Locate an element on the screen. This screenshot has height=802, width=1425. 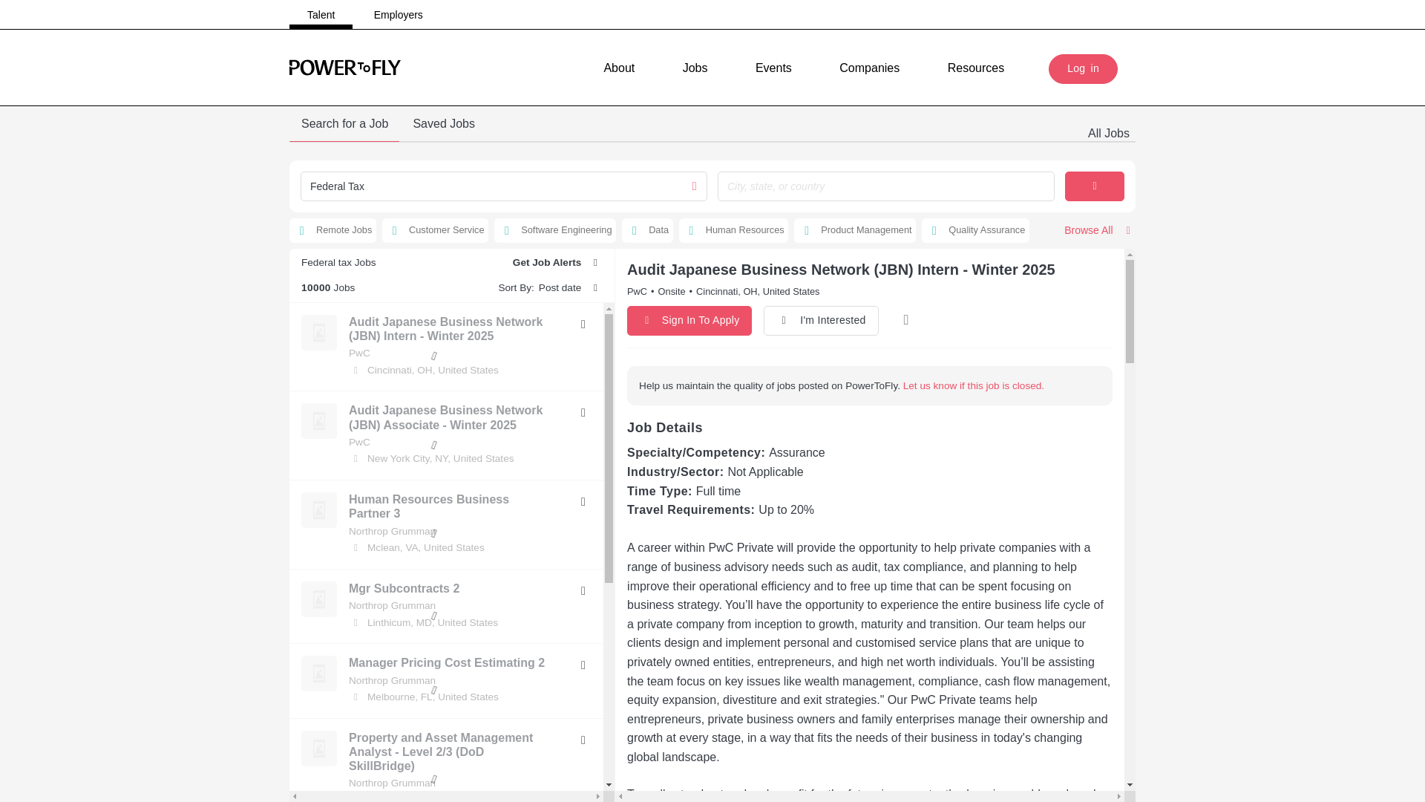
Remote Jobs is located at coordinates (332, 230).